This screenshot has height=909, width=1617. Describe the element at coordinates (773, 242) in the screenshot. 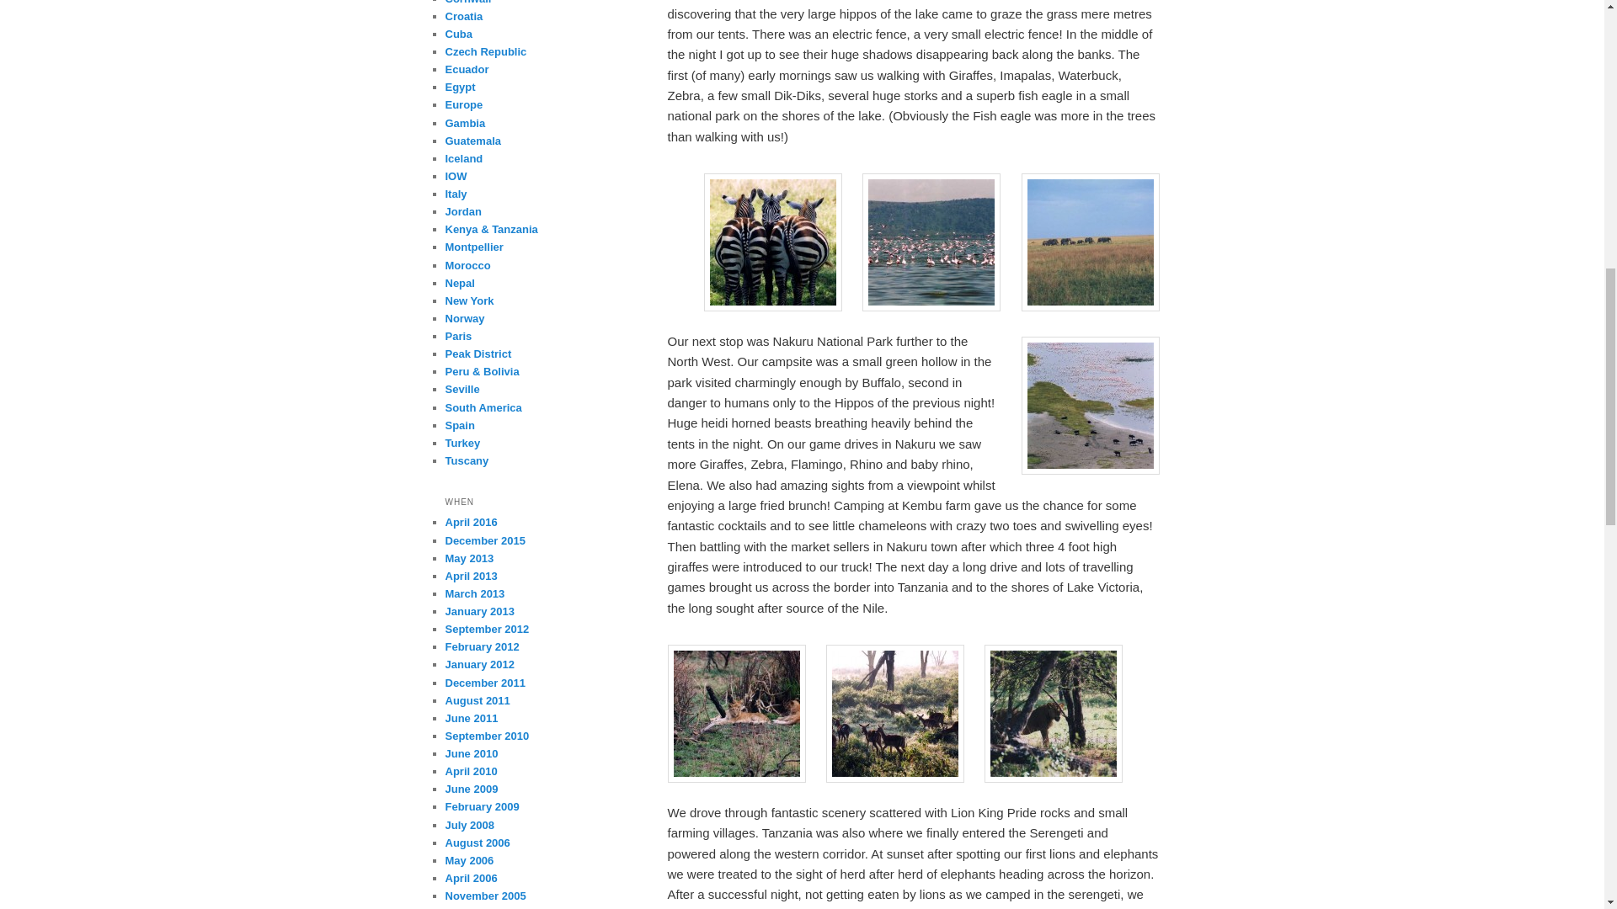

I see `zebra bums` at that location.